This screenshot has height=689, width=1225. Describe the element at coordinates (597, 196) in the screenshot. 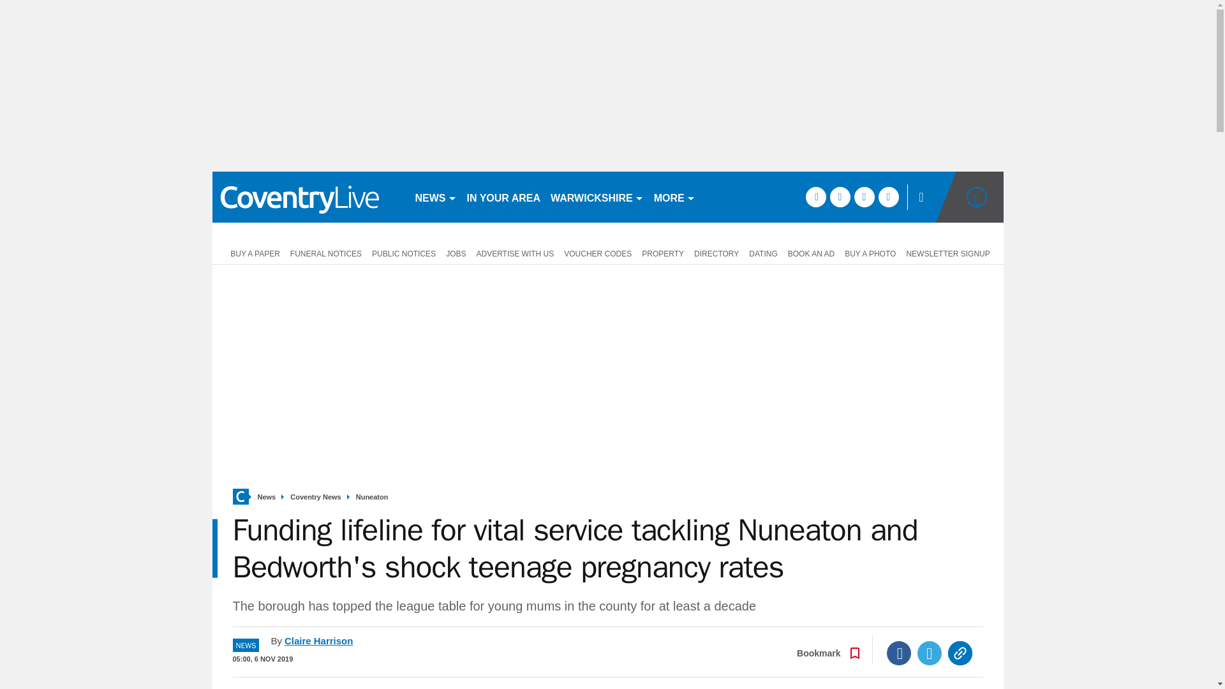

I see `WARWICKSHIRE` at that location.